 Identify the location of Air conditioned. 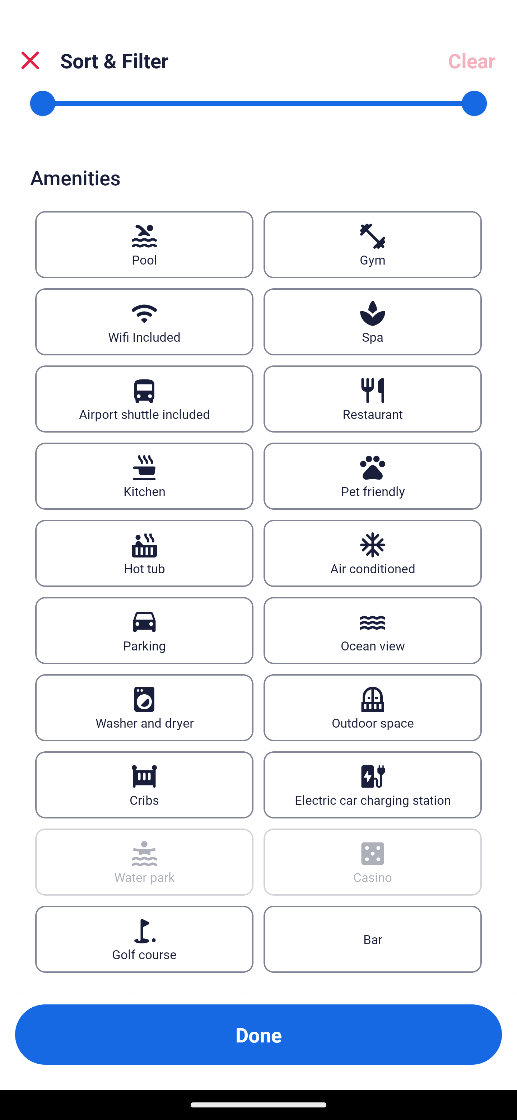
(373, 553).